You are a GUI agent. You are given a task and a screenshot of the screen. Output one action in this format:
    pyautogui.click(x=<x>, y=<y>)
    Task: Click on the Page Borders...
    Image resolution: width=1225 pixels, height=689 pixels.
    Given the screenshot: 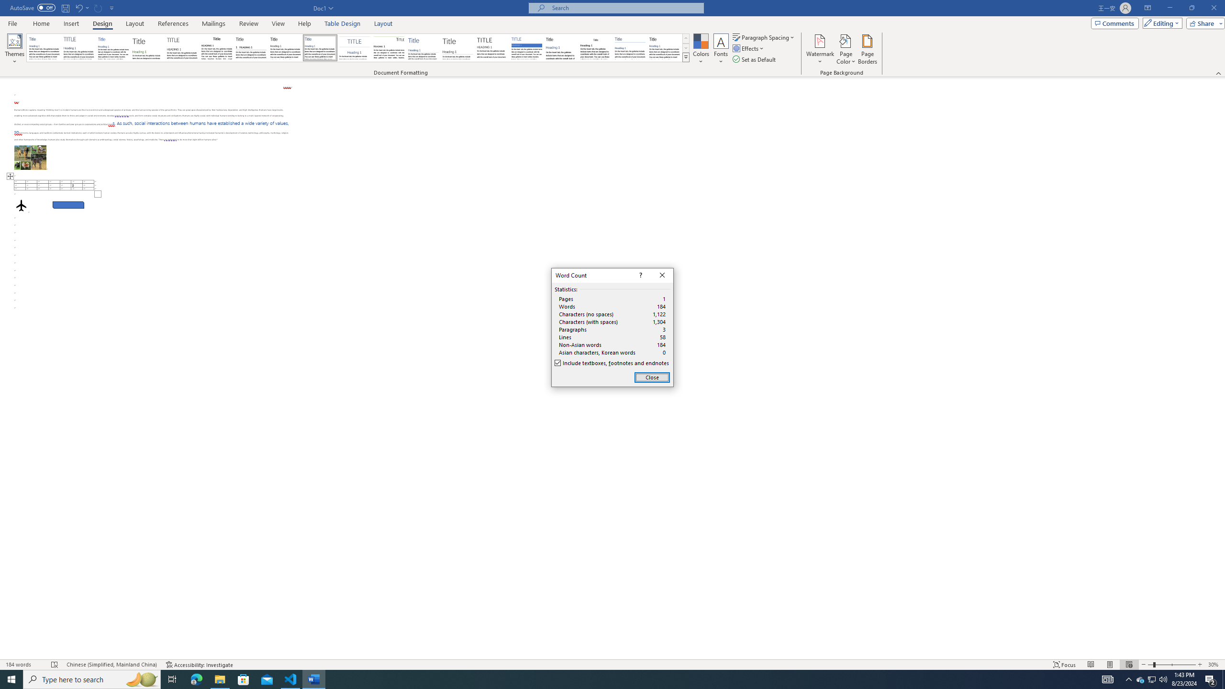 What is the action you would take?
    pyautogui.click(x=868, y=49)
    